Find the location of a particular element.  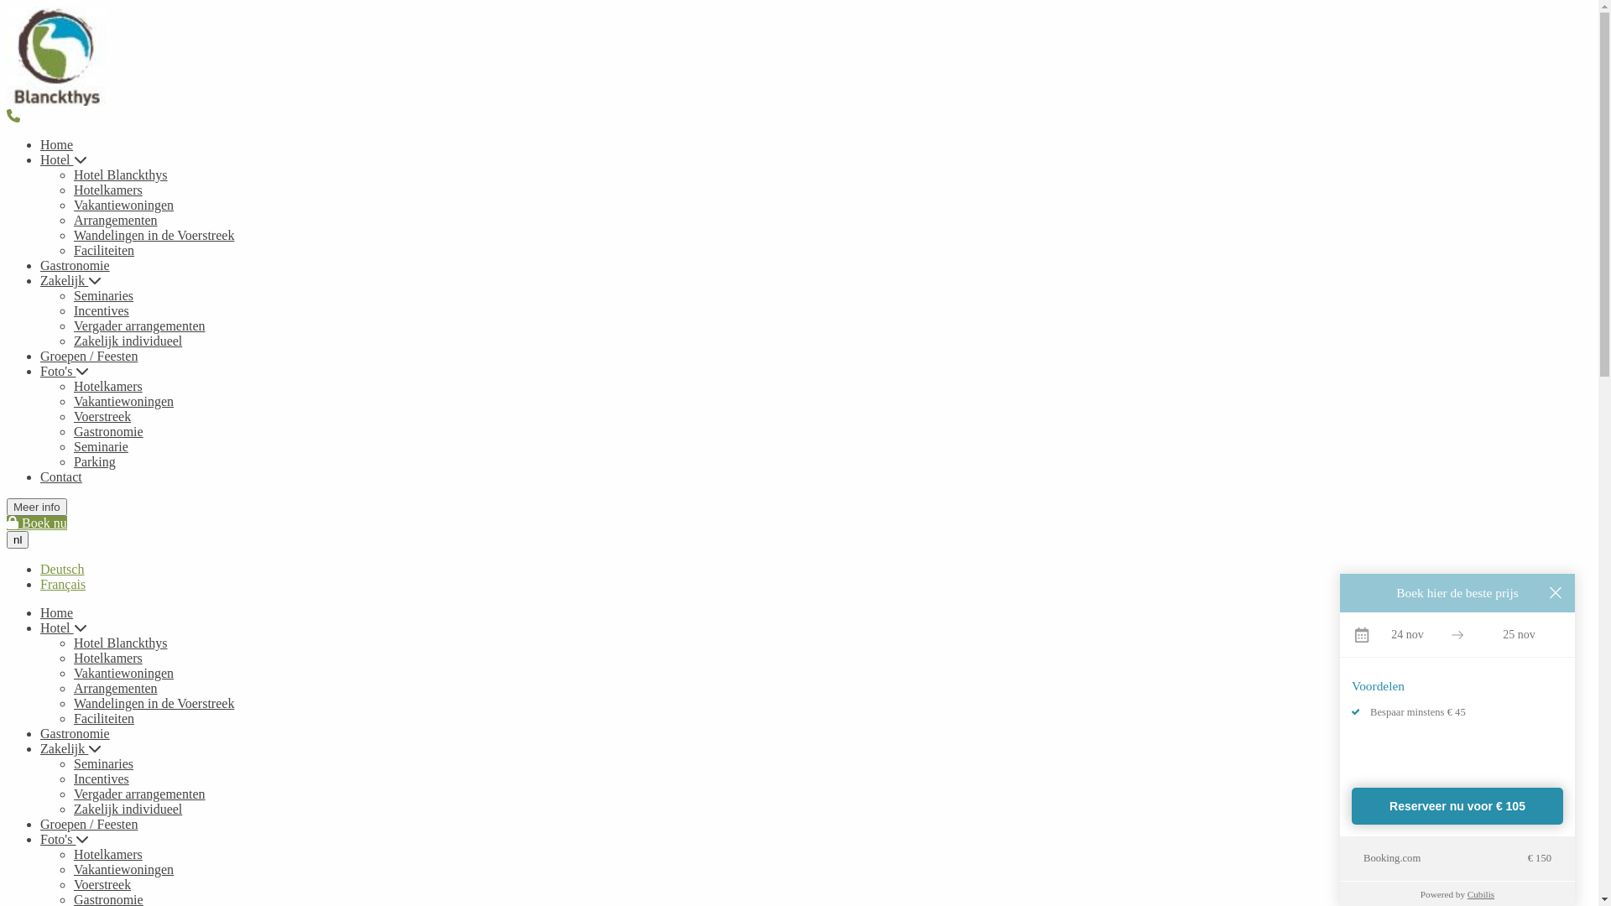

Hotel is located at coordinates (64, 159).